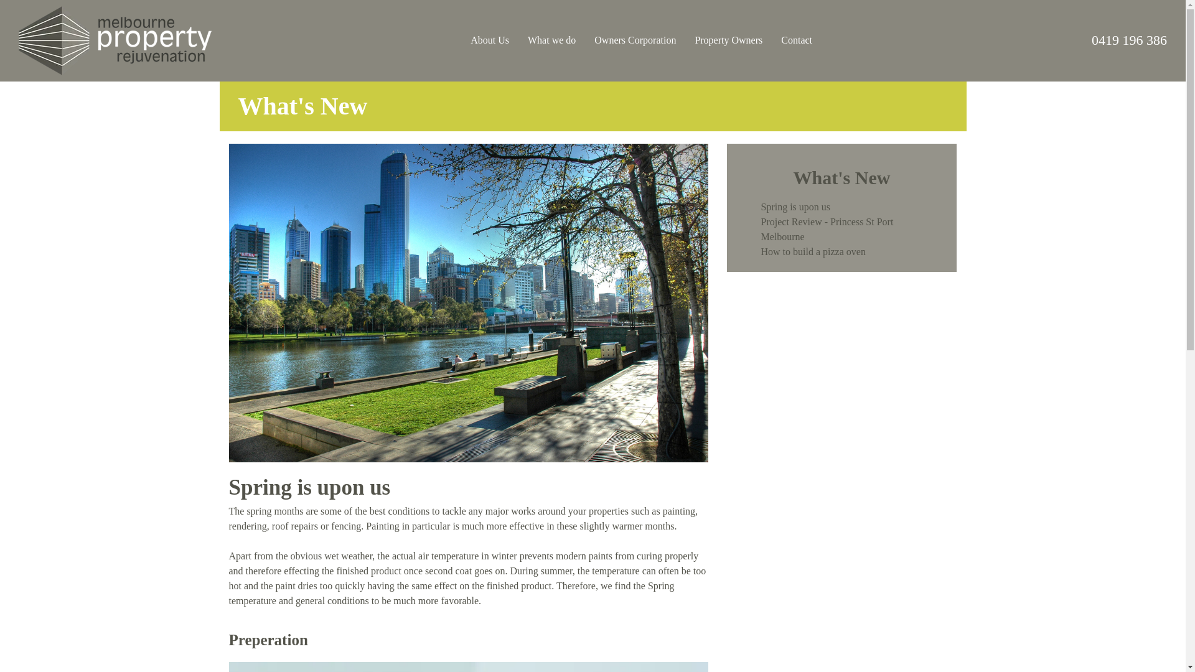 Image resolution: width=1195 pixels, height=672 pixels. Describe the element at coordinates (728, 40) in the screenshot. I see `Property Owners` at that location.